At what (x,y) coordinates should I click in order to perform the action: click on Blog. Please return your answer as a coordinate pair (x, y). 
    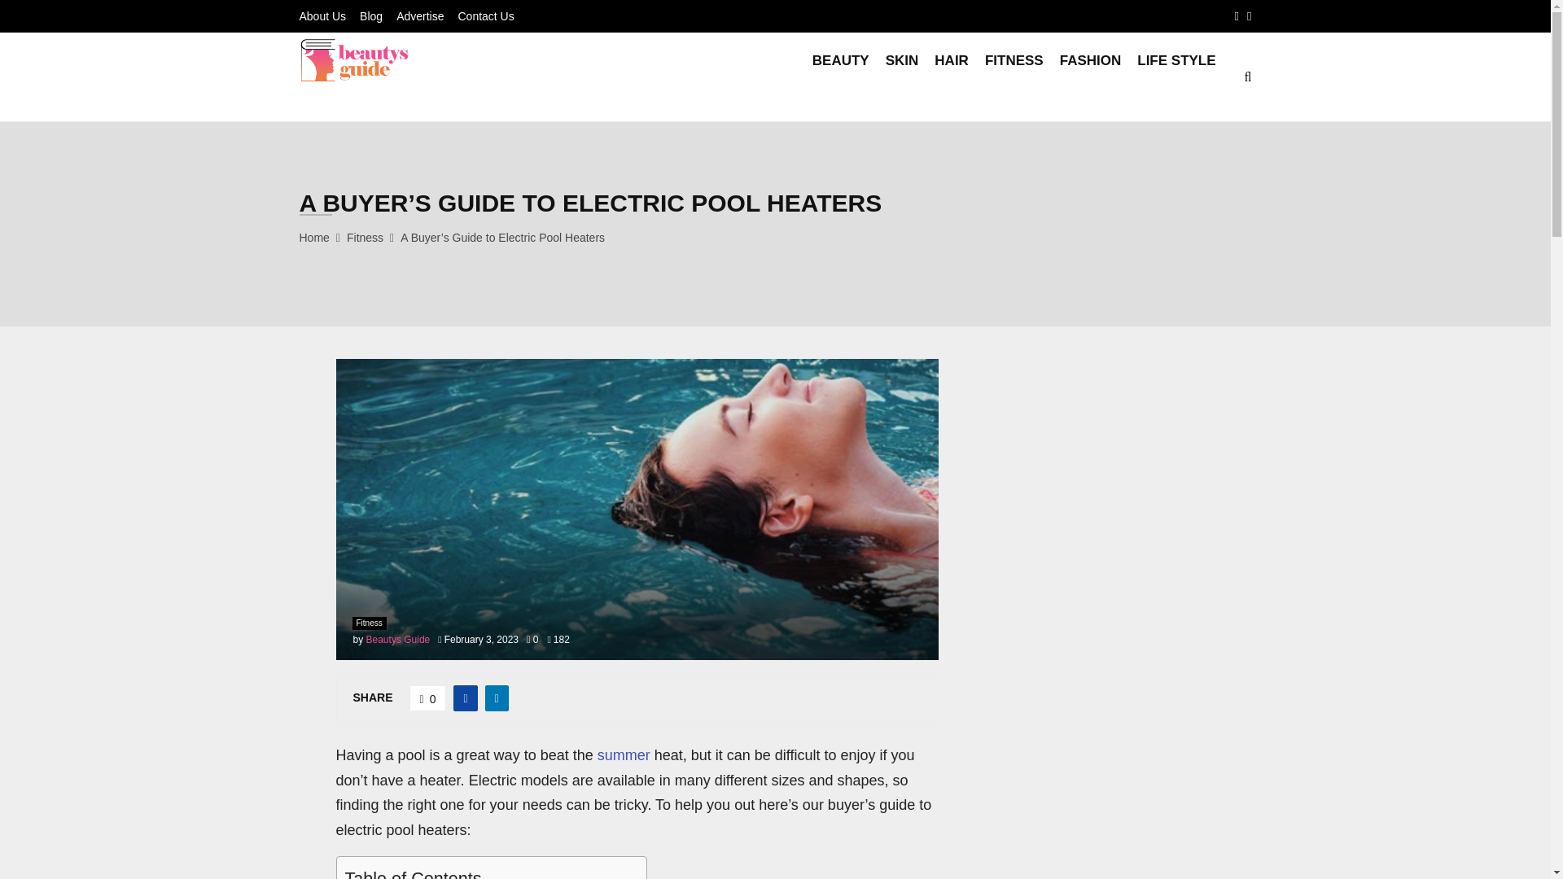
    Looking at the image, I should click on (371, 16).